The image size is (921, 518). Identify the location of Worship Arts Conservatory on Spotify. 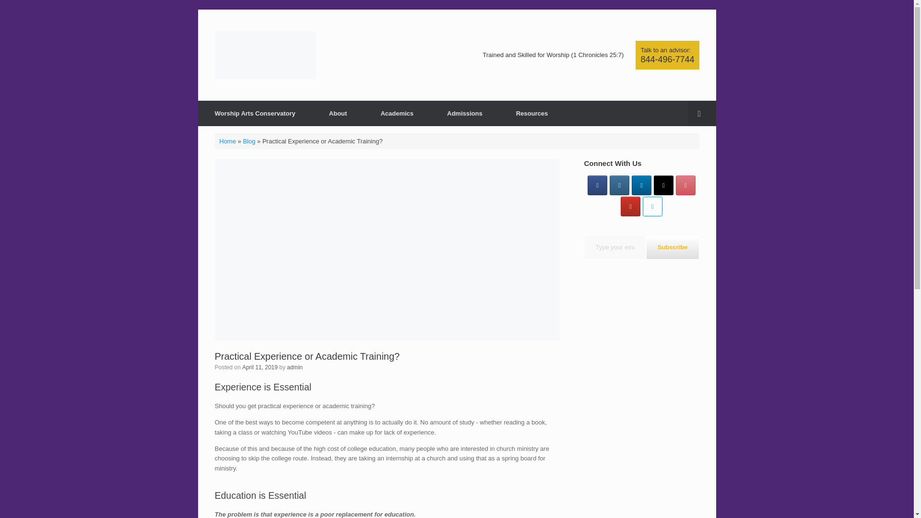
(652, 206).